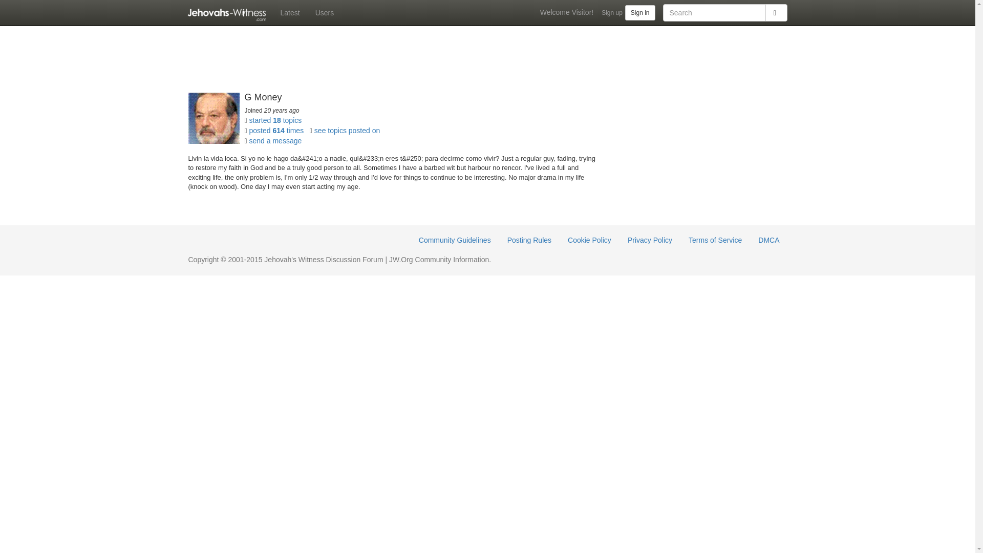 The height and width of the screenshot is (553, 983). I want to click on send a message, so click(275, 140).